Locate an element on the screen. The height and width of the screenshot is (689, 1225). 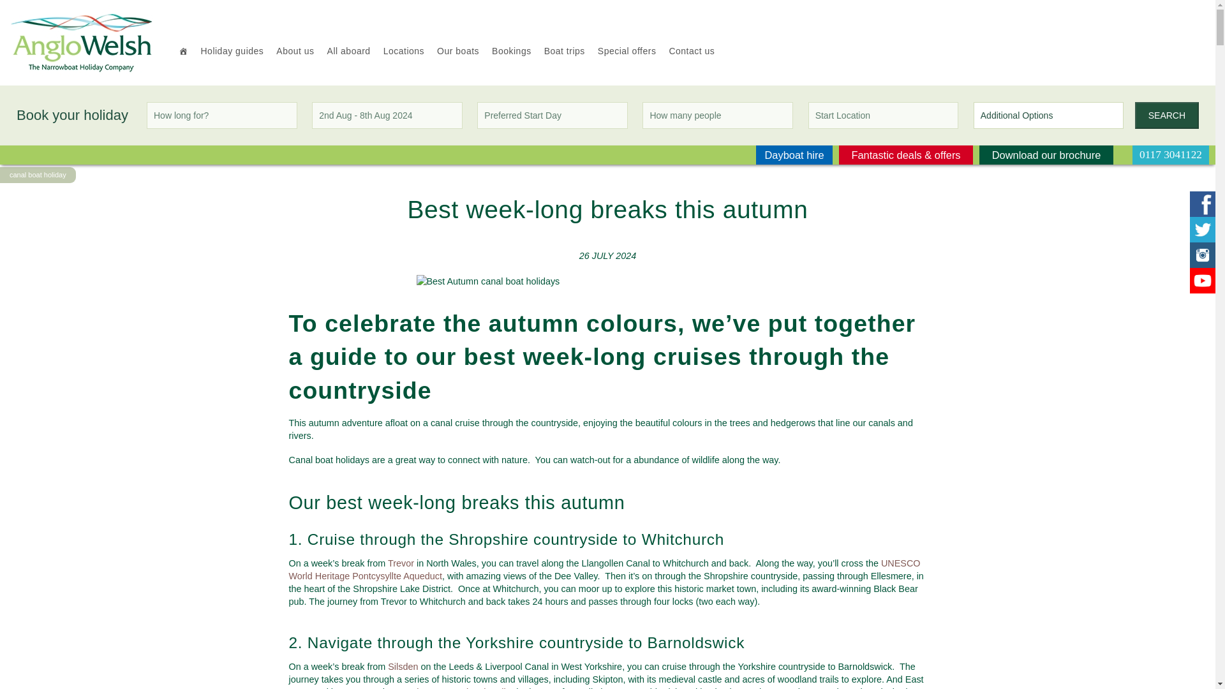
About us is located at coordinates (295, 51).